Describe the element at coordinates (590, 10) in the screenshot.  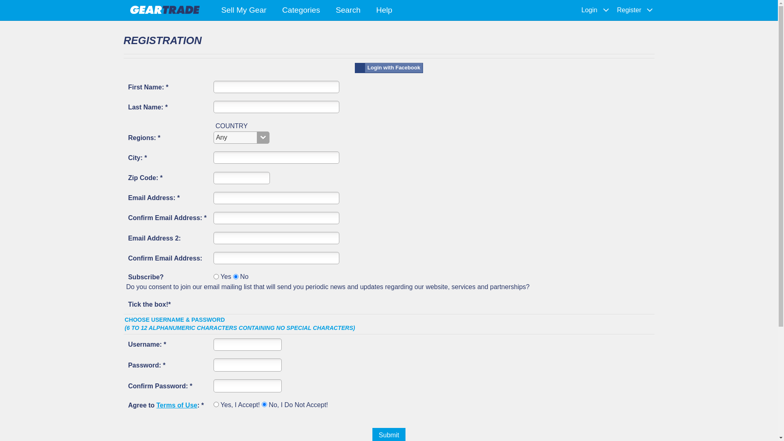
I see `Login` at that location.